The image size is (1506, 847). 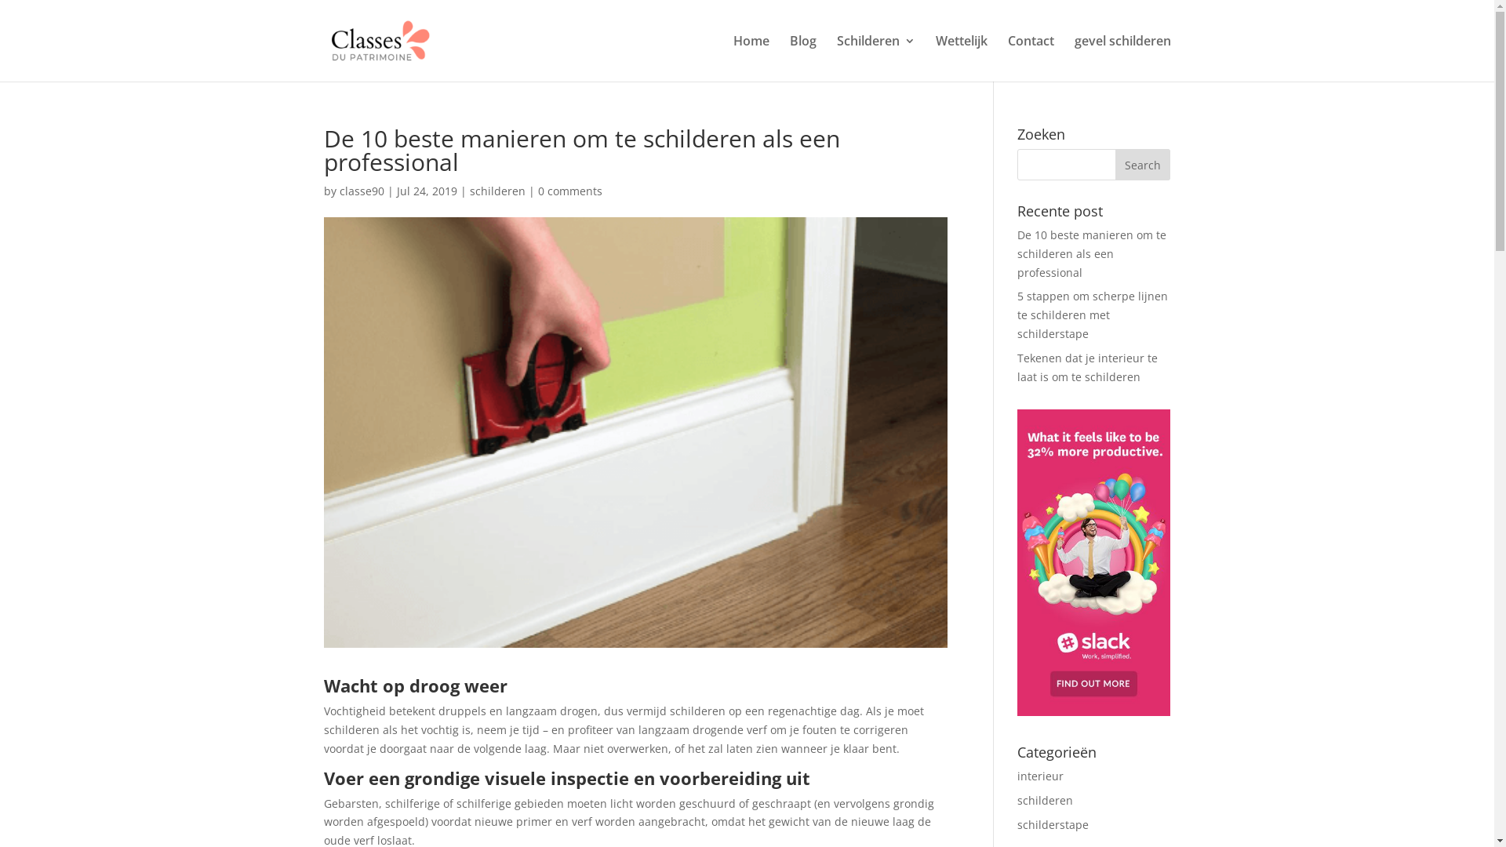 What do you see at coordinates (1123, 58) in the screenshot?
I see `gevel schilderen` at bounding box center [1123, 58].